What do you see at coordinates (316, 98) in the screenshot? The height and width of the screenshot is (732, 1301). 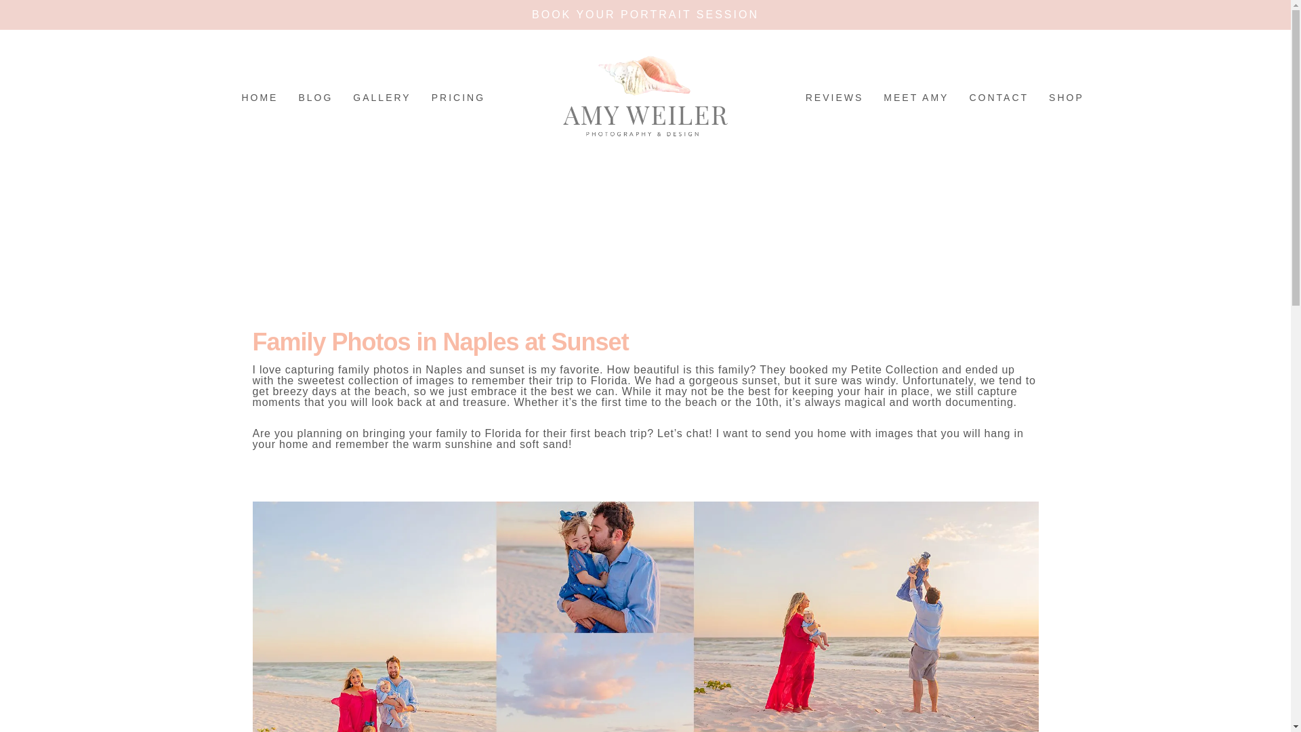 I see `BLOG` at bounding box center [316, 98].